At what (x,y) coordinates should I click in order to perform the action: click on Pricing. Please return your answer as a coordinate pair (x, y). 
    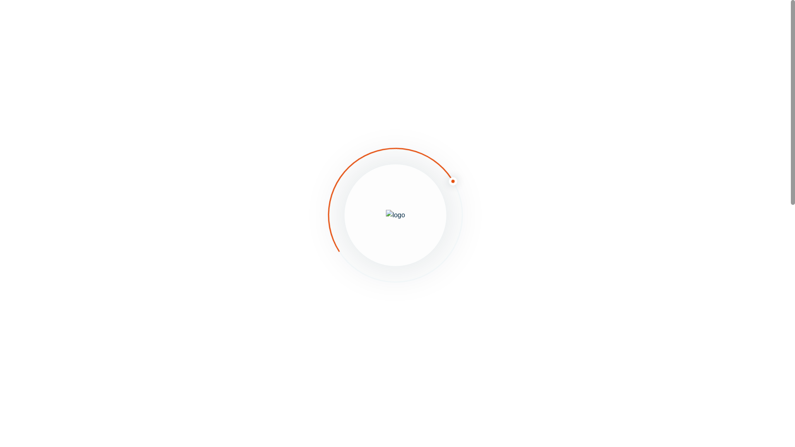
    Looking at the image, I should click on (337, 18).